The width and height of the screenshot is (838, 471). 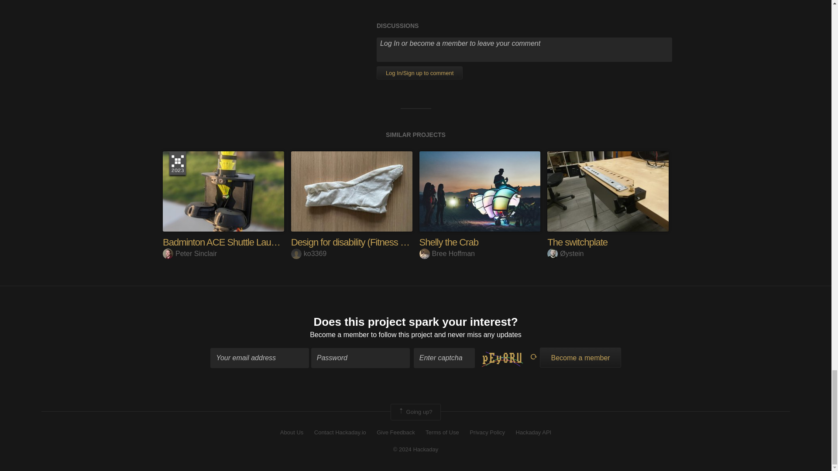 I want to click on Badminton ACE Shuttle Launcher, so click(x=227, y=242).